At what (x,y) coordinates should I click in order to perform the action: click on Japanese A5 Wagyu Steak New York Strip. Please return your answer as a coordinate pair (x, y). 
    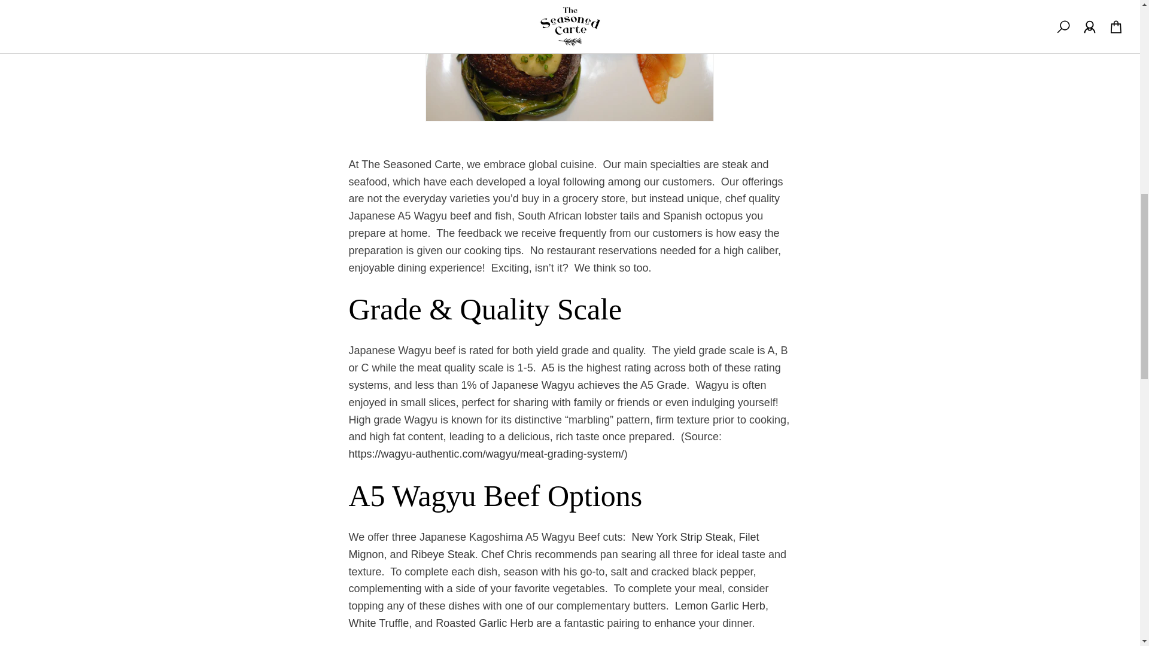
    Looking at the image, I should click on (682, 537).